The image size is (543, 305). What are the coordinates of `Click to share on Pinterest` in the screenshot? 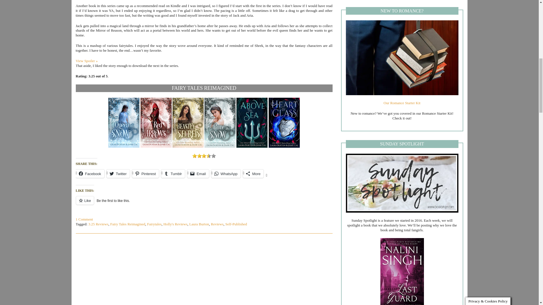 It's located at (145, 173).